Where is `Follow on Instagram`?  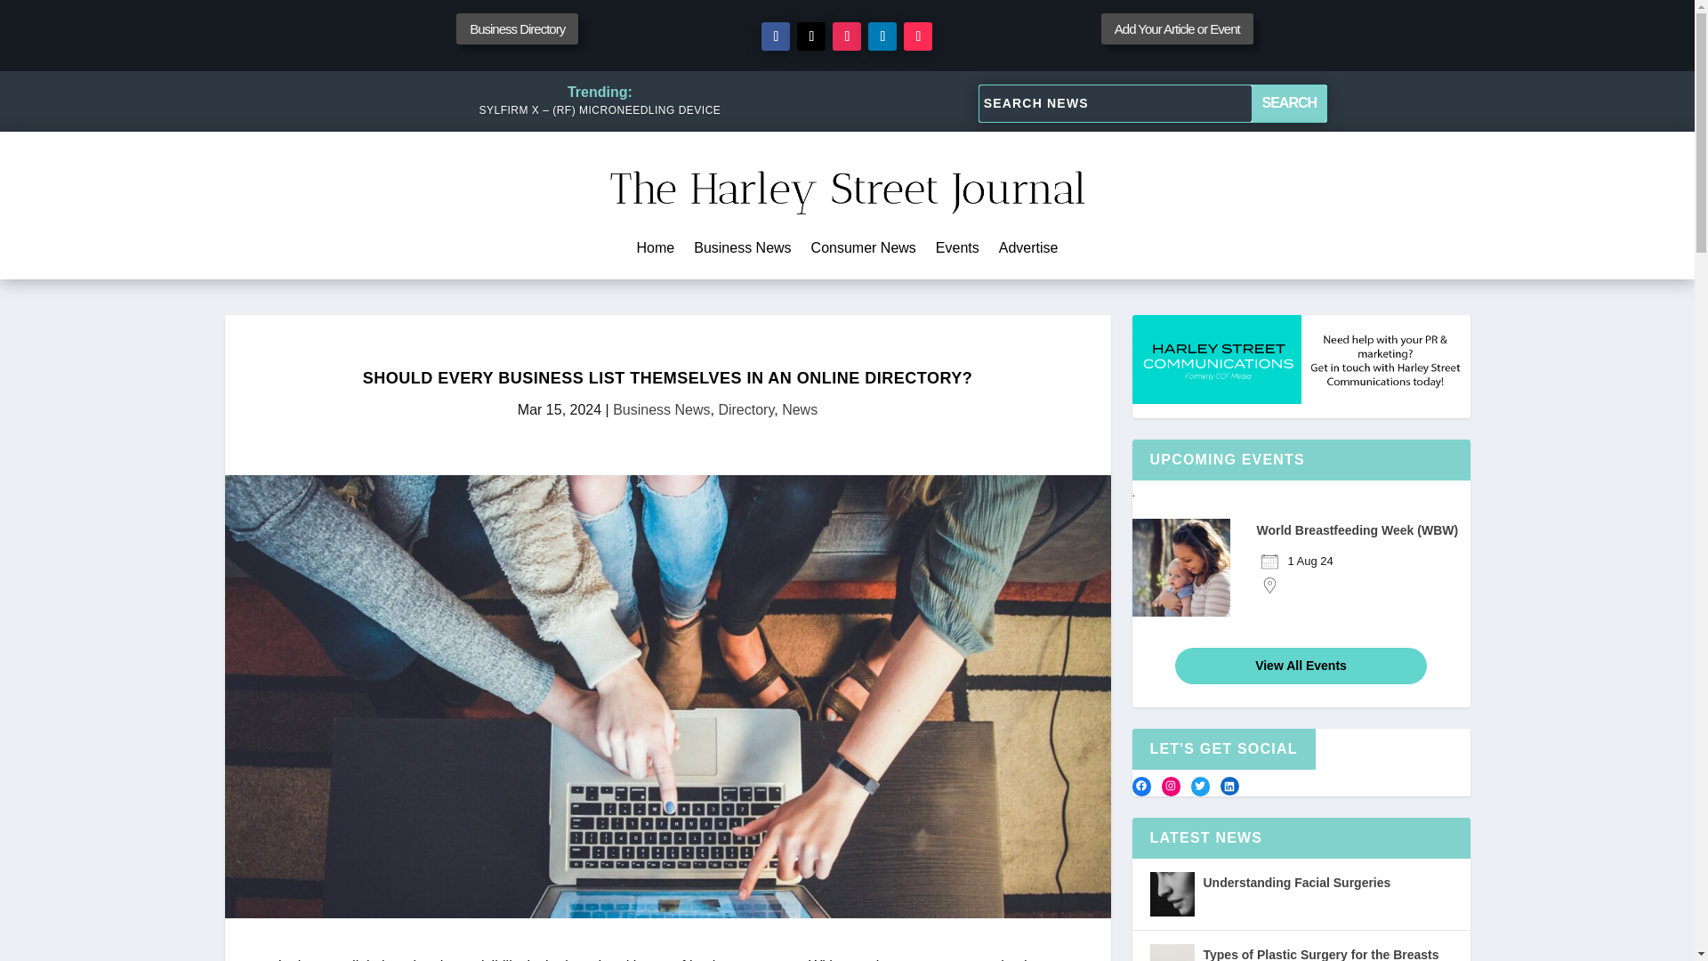
Follow on Instagram is located at coordinates (847, 36).